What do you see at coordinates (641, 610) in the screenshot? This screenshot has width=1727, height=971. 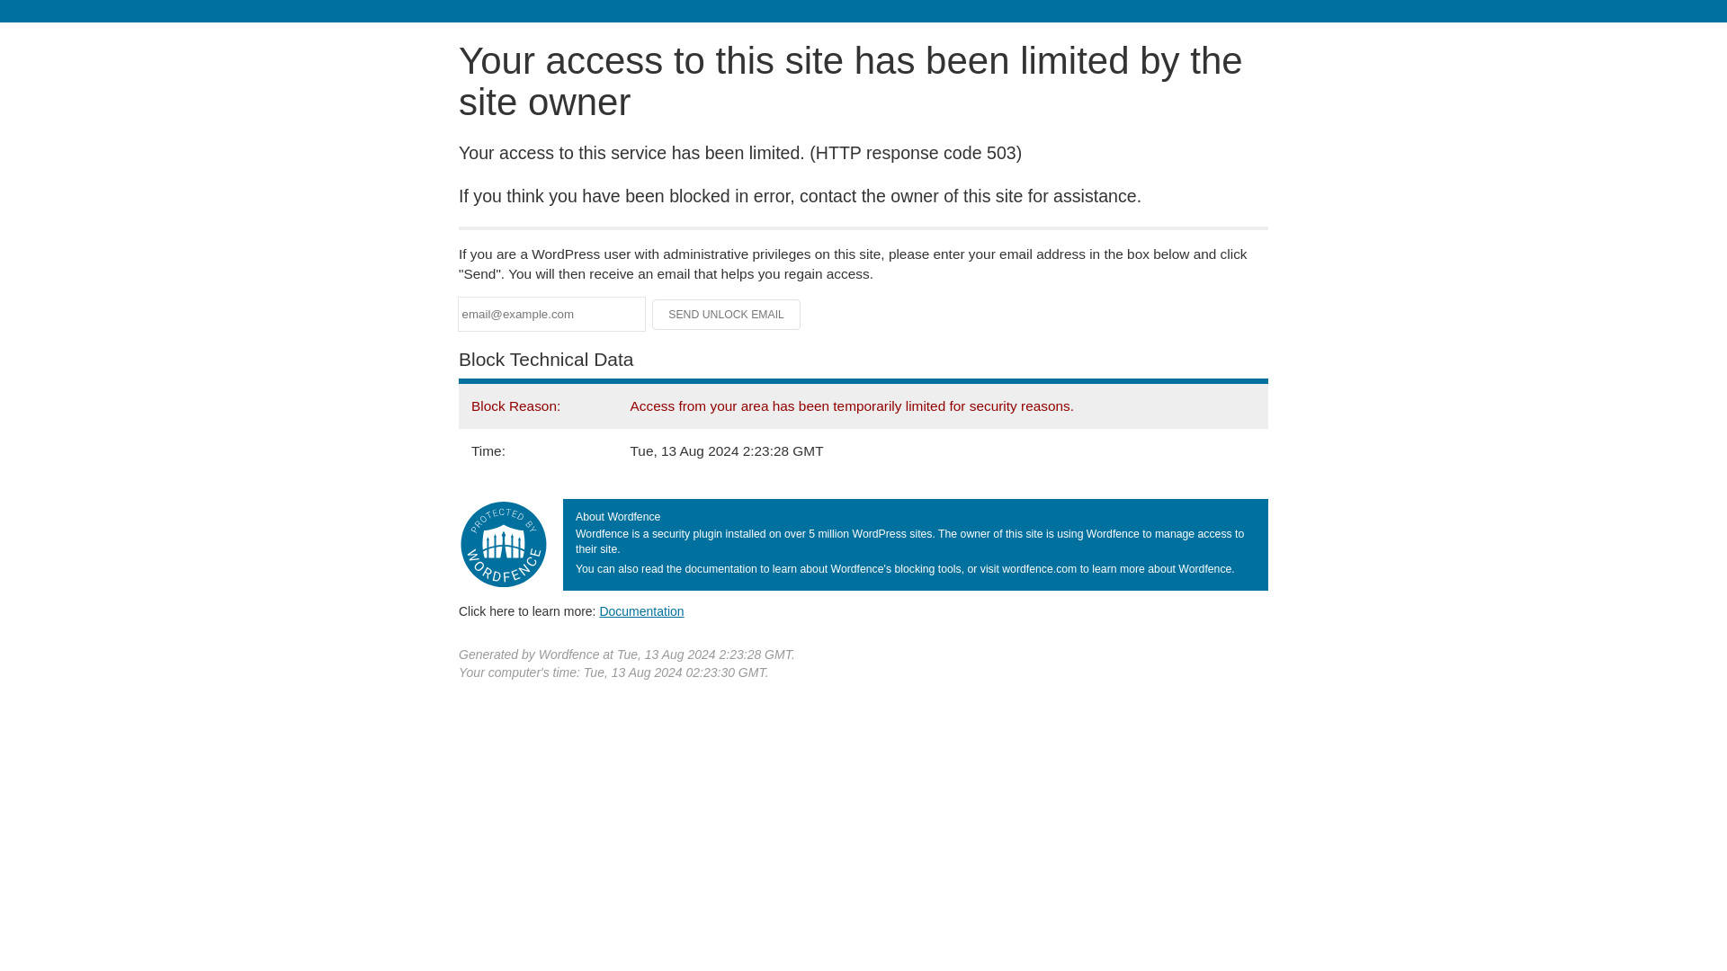 I see `Documentation` at bounding box center [641, 610].